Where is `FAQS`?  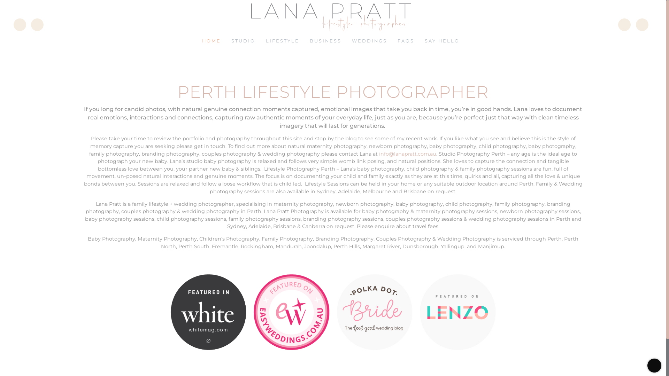 FAQS is located at coordinates (406, 41).